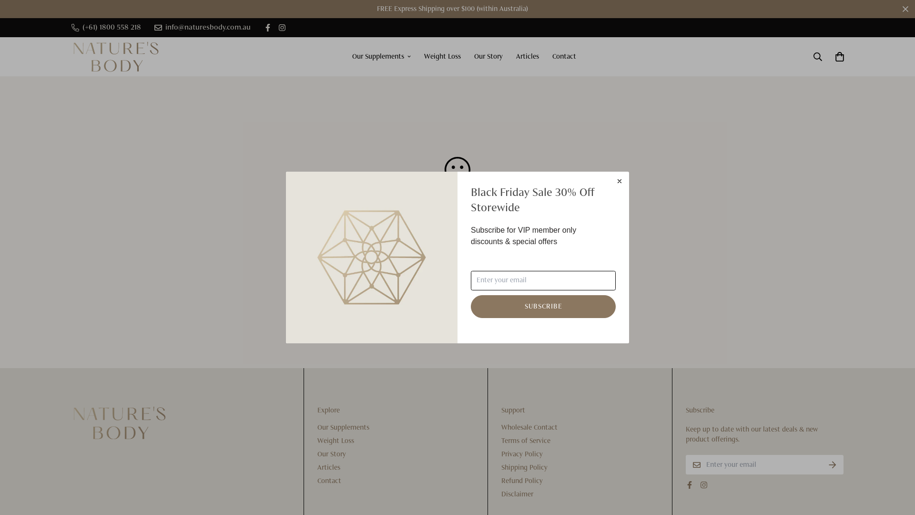  What do you see at coordinates (203, 28) in the screenshot?
I see `info@naturesbody.com.au` at bounding box center [203, 28].